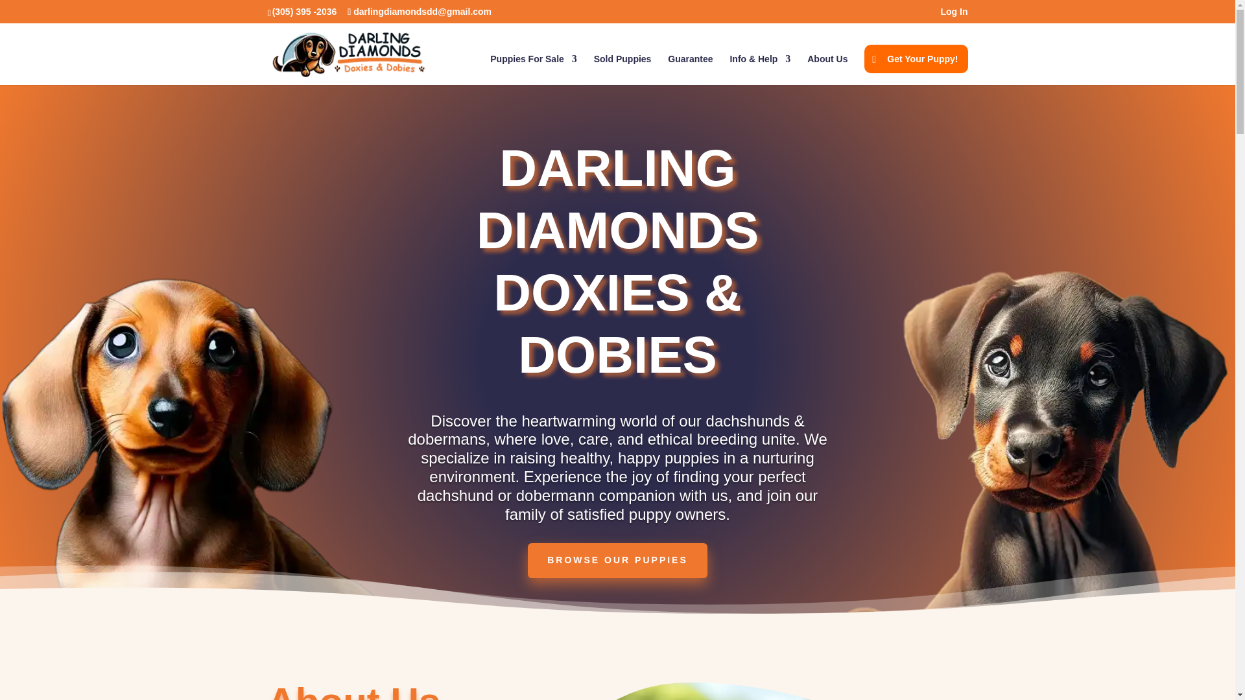 The image size is (1245, 700). I want to click on About Us, so click(827, 69).